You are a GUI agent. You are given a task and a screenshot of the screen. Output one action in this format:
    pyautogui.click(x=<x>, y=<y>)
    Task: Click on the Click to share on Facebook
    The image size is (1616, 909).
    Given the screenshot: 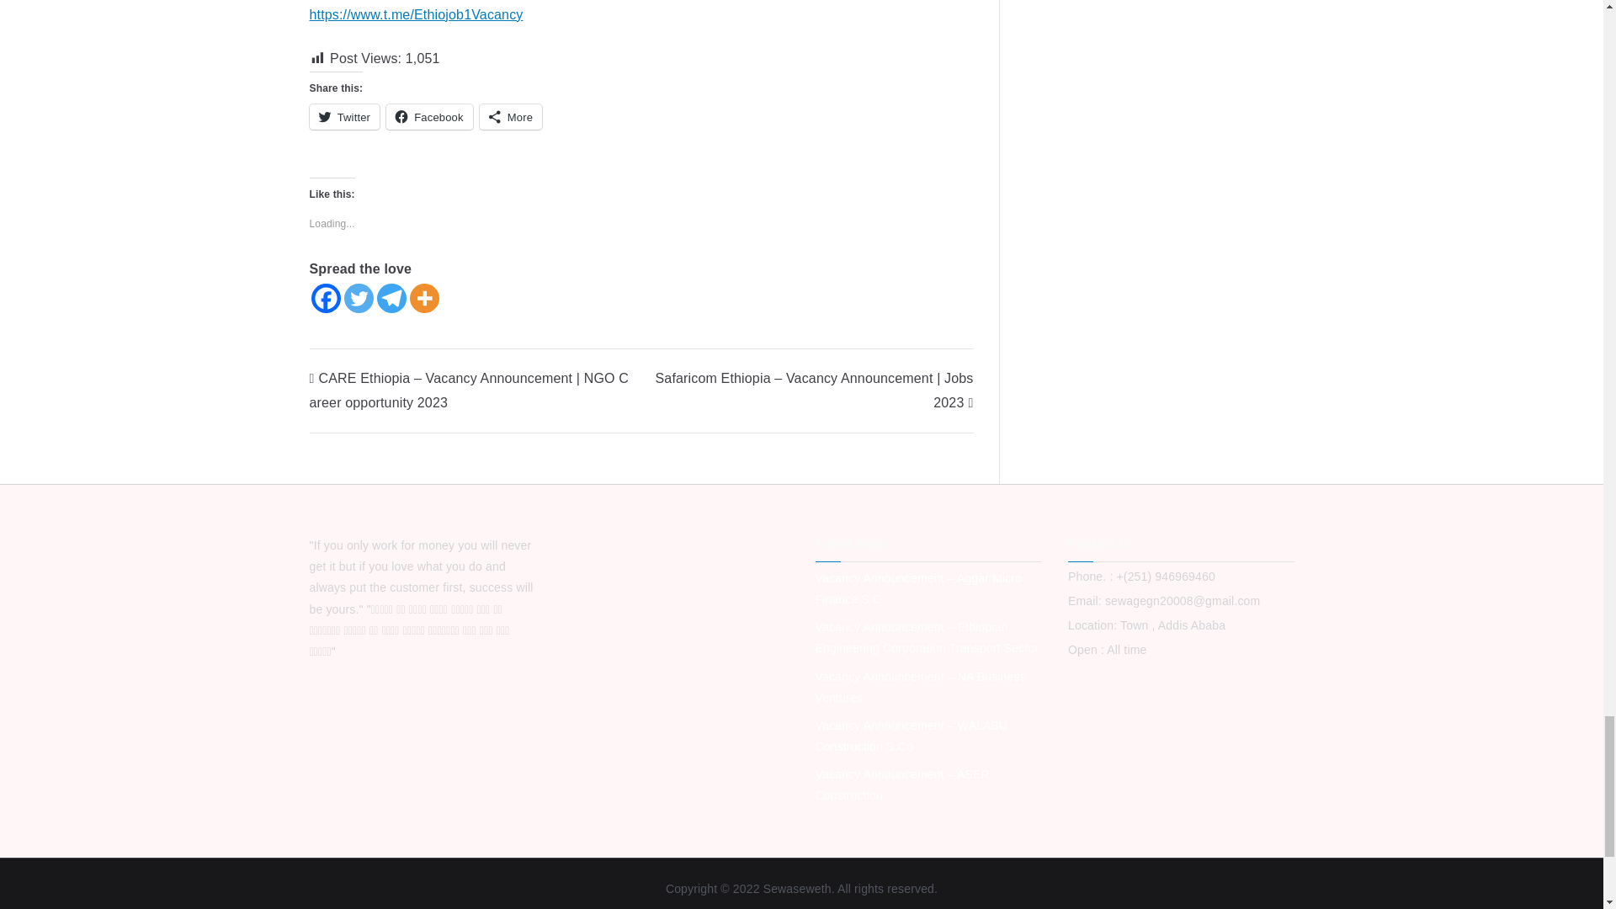 What is the action you would take?
    pyautogui.click(x=429, y=117)
    